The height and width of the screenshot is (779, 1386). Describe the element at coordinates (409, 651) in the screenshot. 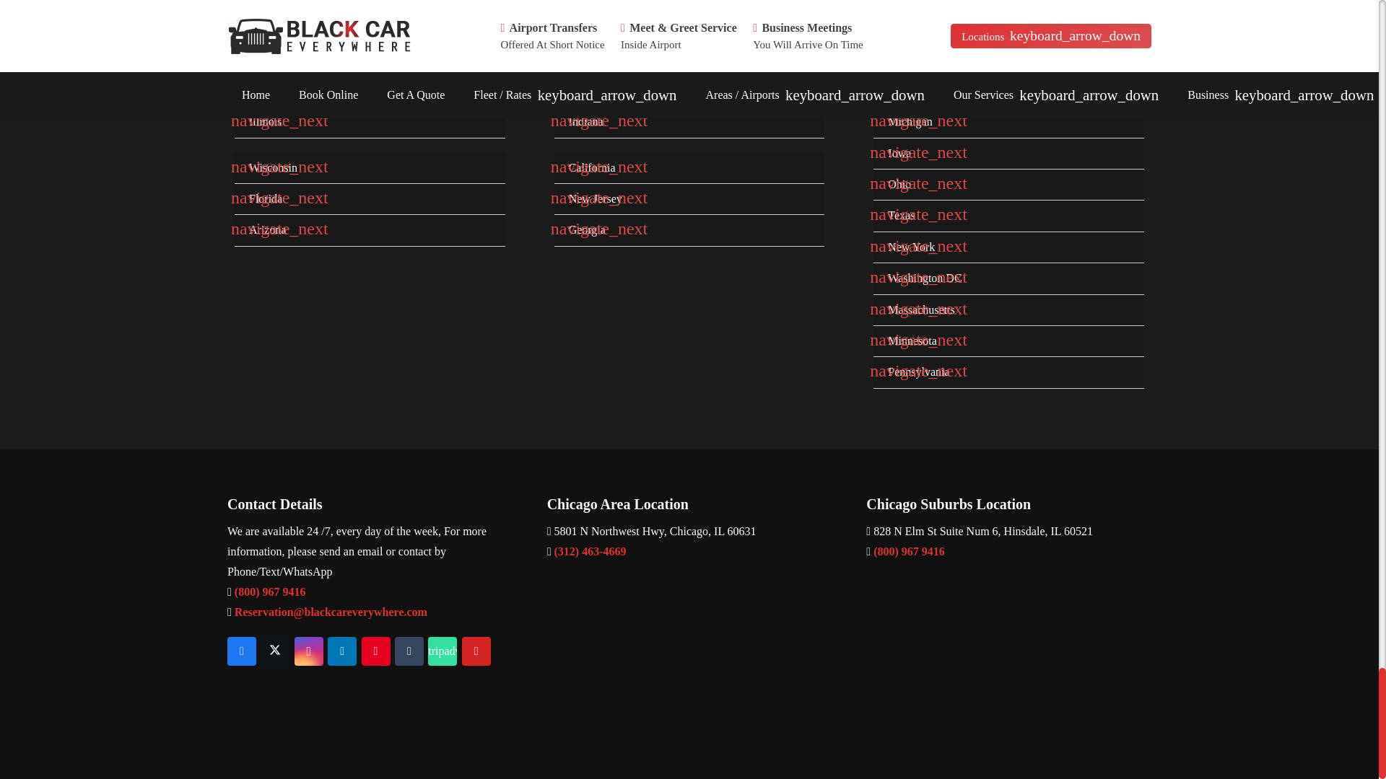

I see `Tumblr` at that location.